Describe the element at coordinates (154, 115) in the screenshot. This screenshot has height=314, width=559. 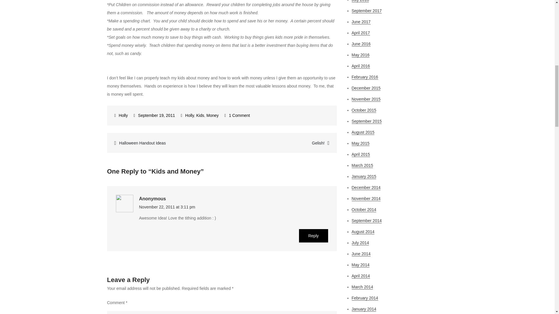
I see `Kids` at that location.